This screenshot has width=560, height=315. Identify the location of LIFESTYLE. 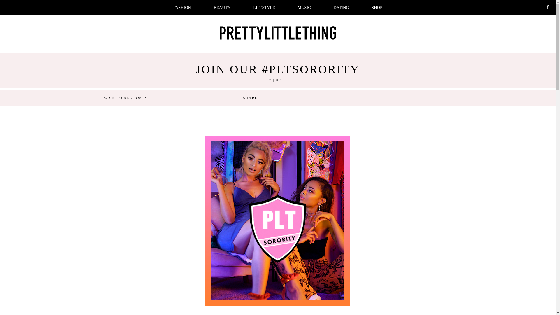
(264, 8).